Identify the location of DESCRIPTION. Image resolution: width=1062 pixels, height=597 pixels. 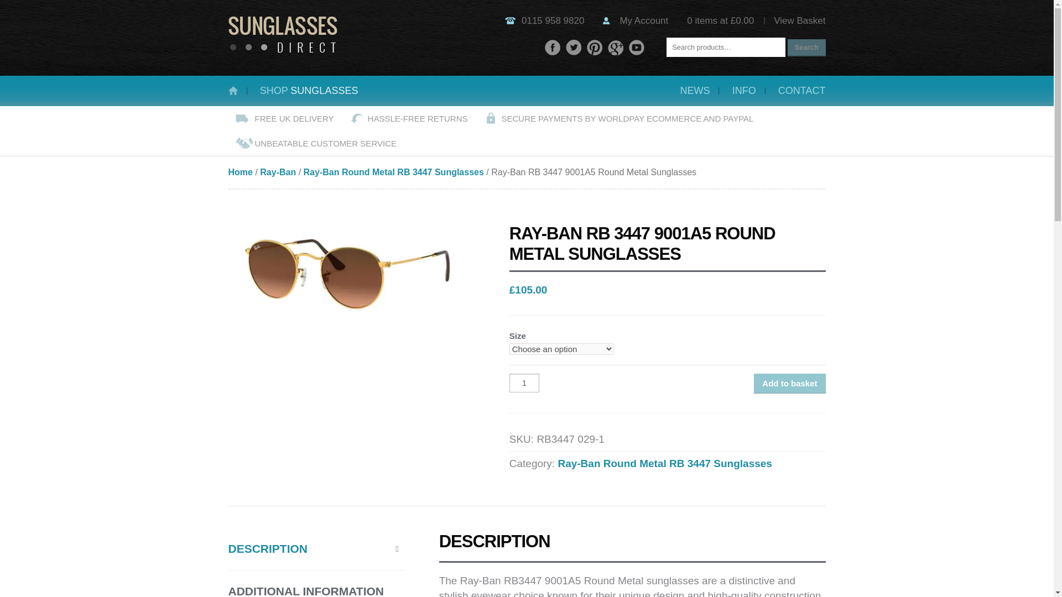
(315, 548).